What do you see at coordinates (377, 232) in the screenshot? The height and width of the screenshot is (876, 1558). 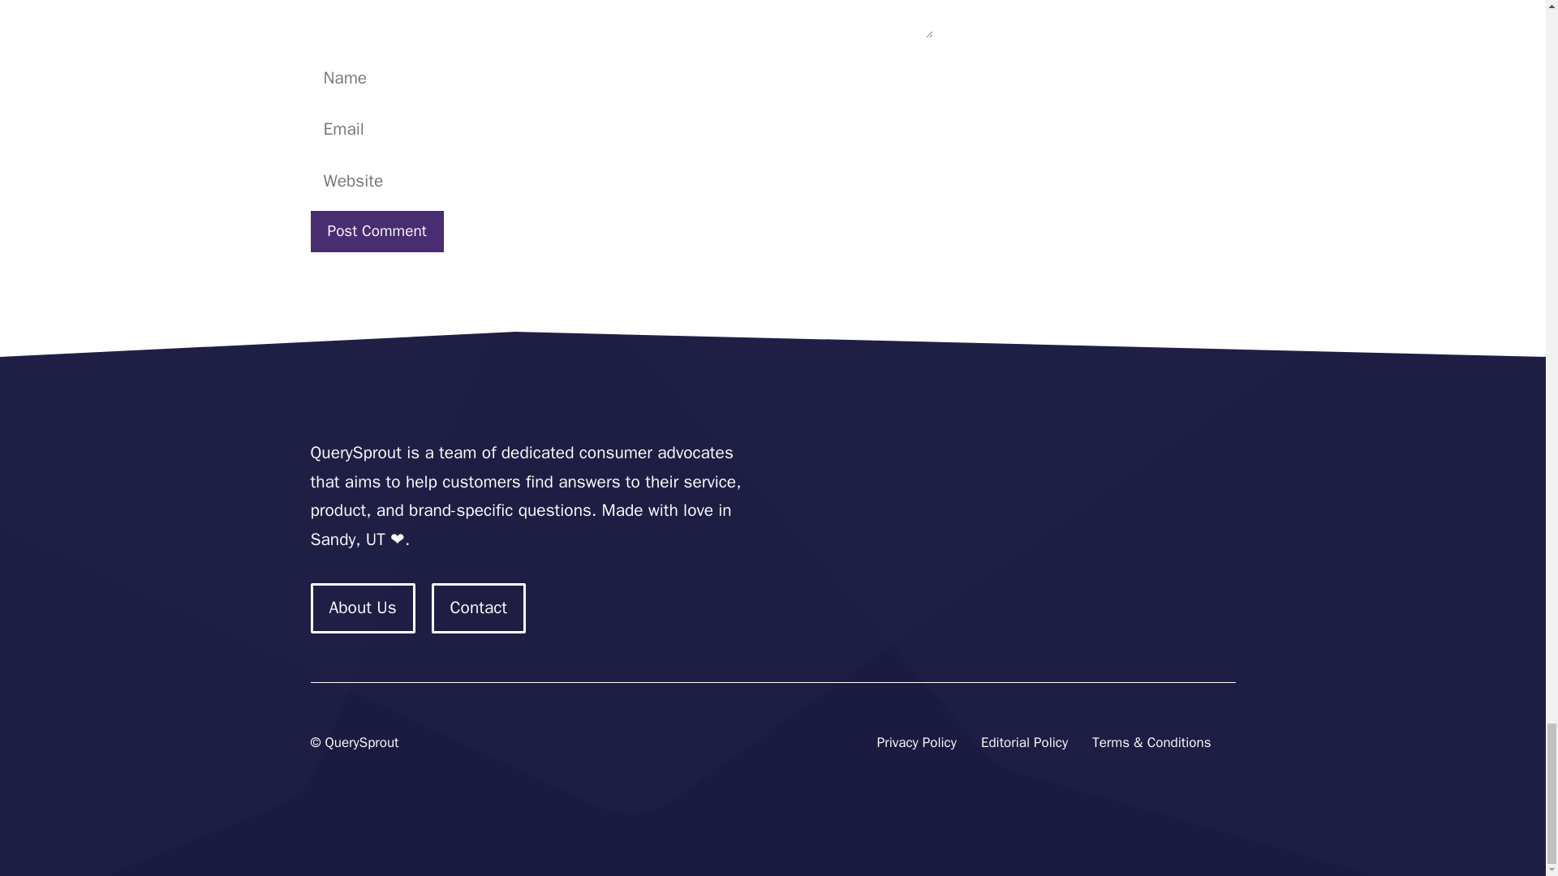 I see `Post Comment` at bounding box center [377, 232].